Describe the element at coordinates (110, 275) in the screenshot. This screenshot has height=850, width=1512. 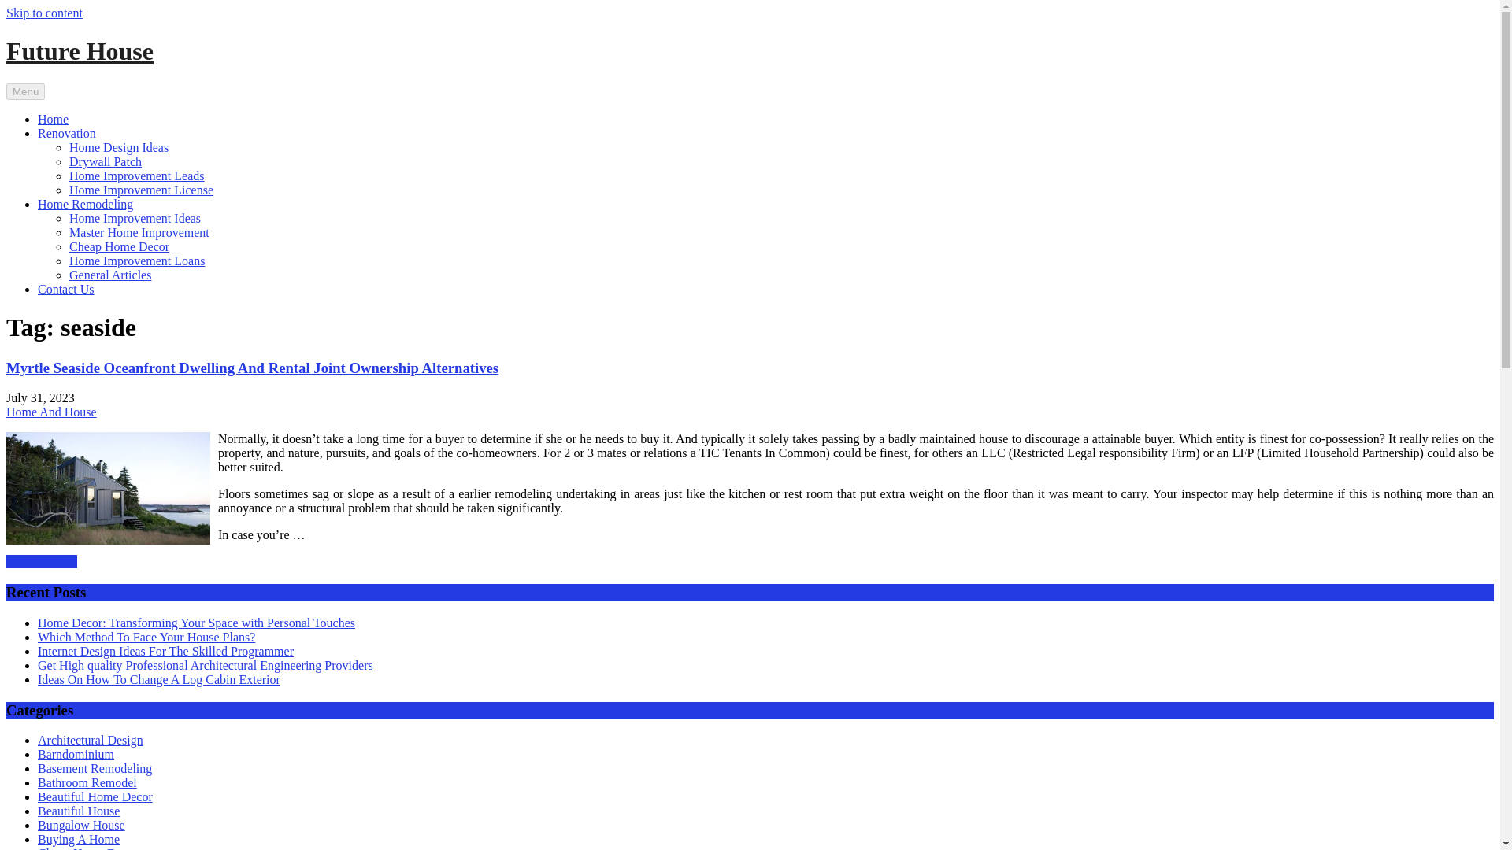
I see `General Articles` at that location.